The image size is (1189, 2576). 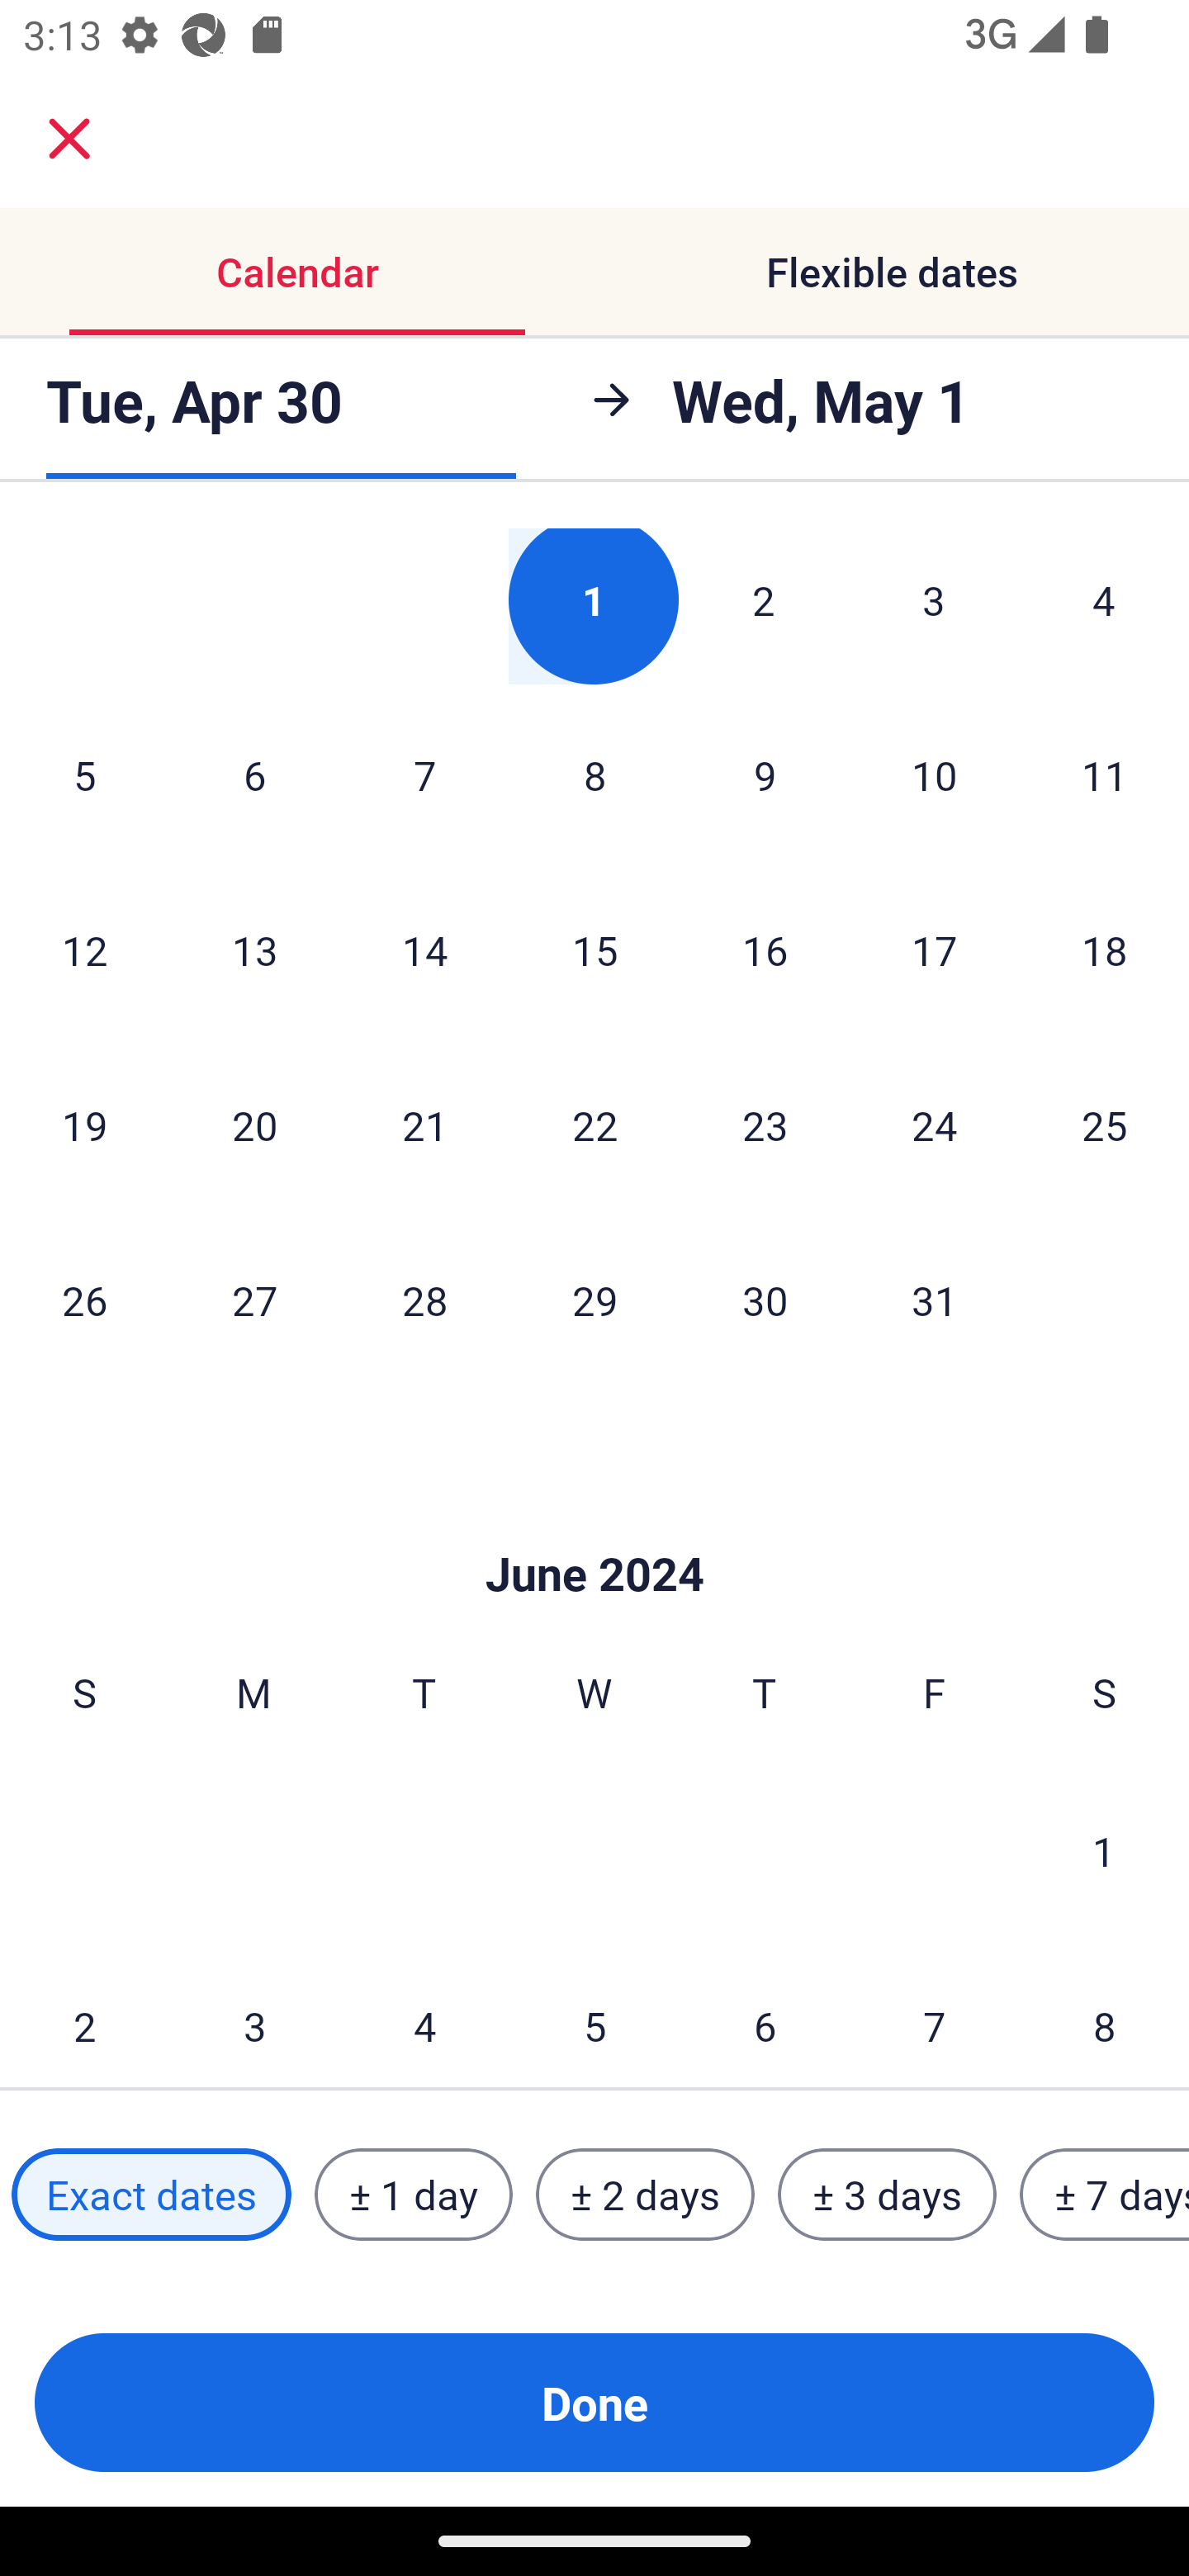 I want to click on 5 Wednesday, June 5, 2024, so click(x=594, y=2015).